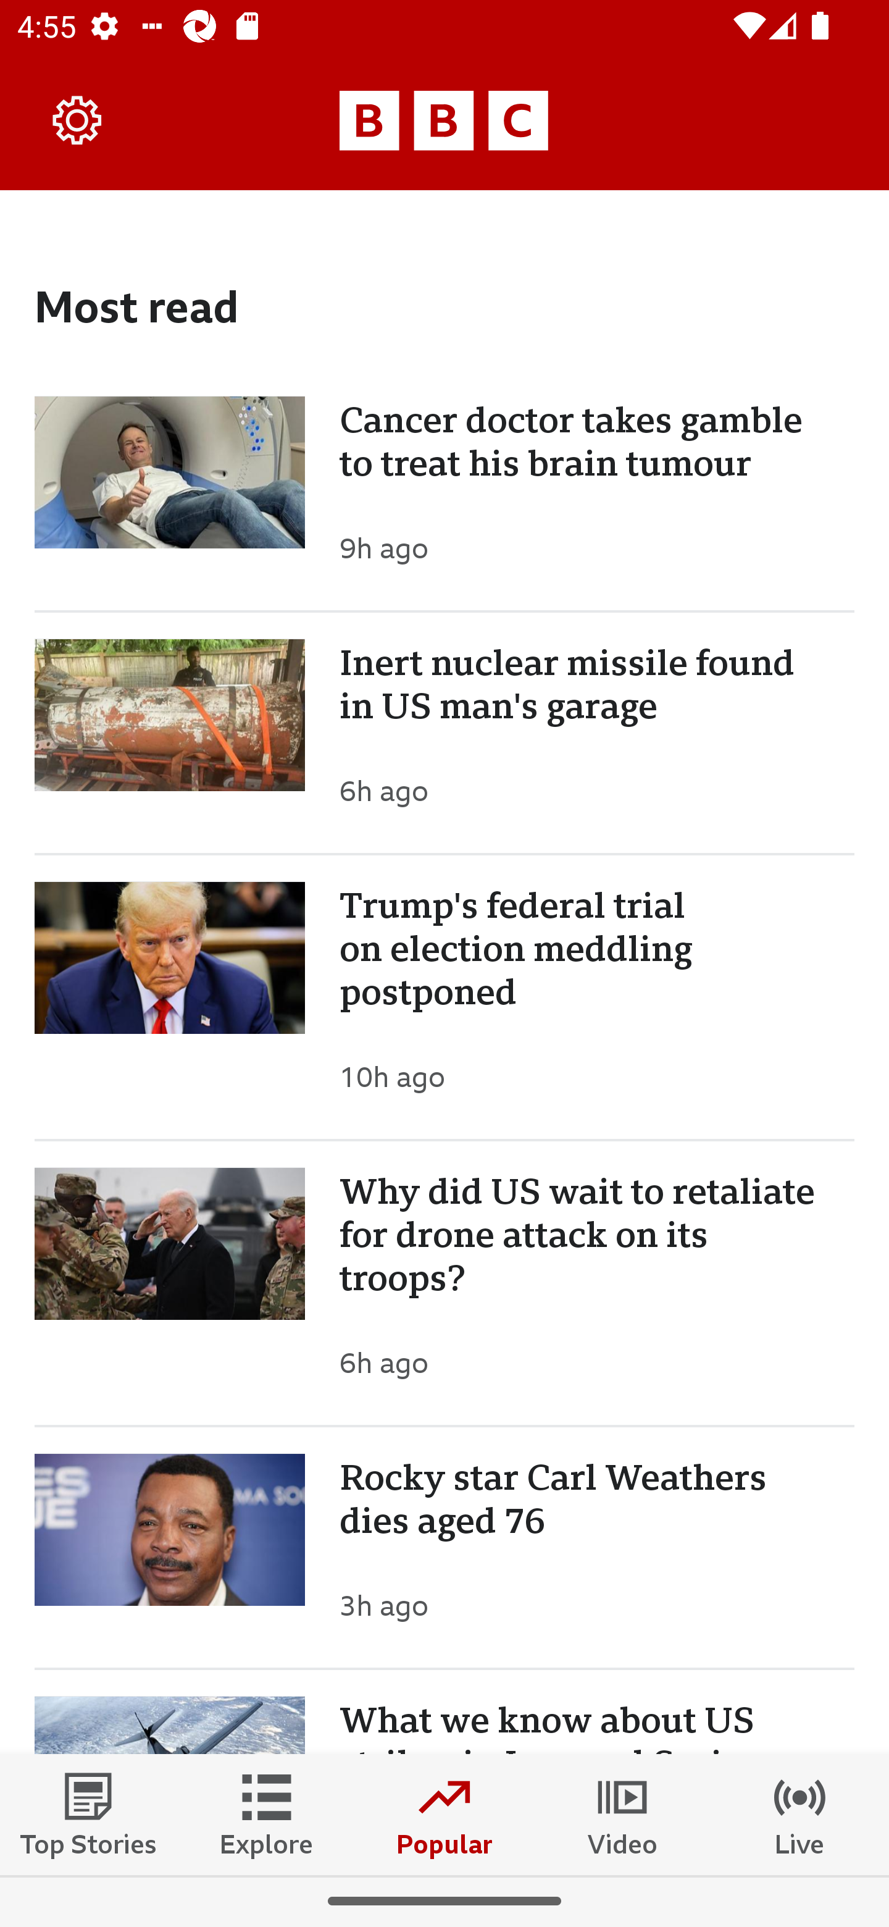 The height and width of the screenshot is (1927, 889). What do you see at coordinates (800, 1814) in the screenshot?
I see `Live` at bounding box center [800, 1814].